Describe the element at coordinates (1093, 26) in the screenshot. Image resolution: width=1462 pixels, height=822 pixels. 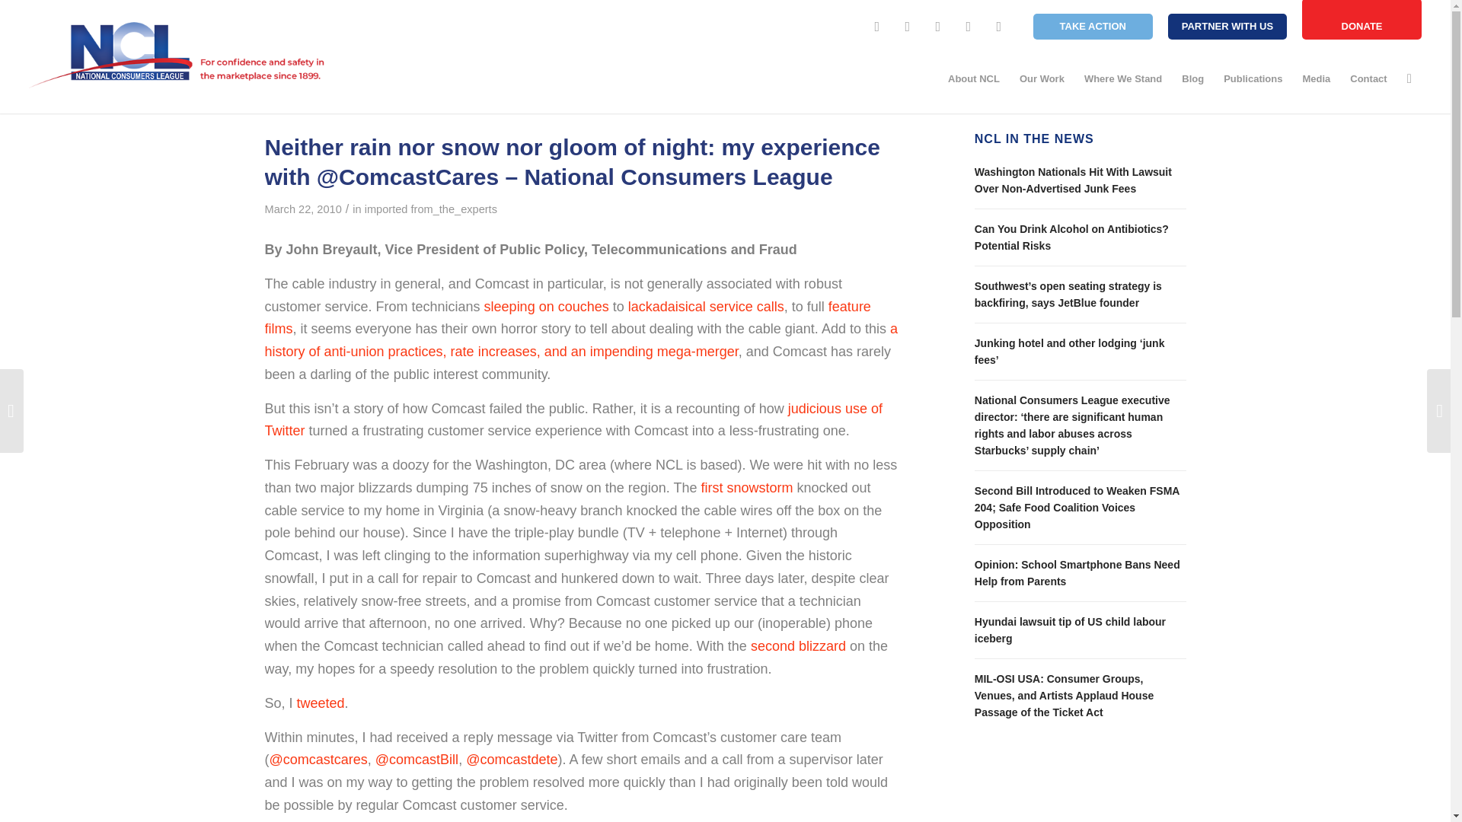
I see `TAKE ACTION` at that location.